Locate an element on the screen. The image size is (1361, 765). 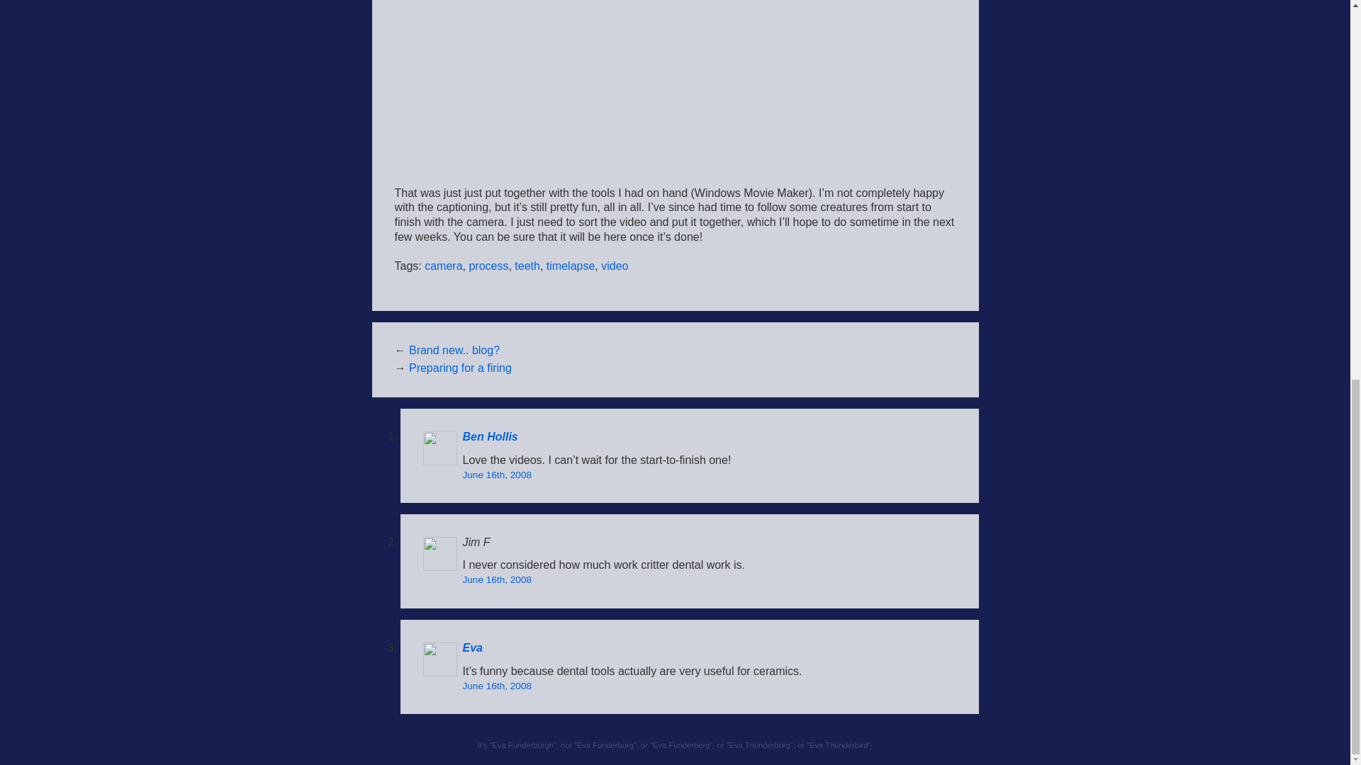
Eva is located at coordinates (472, 649).